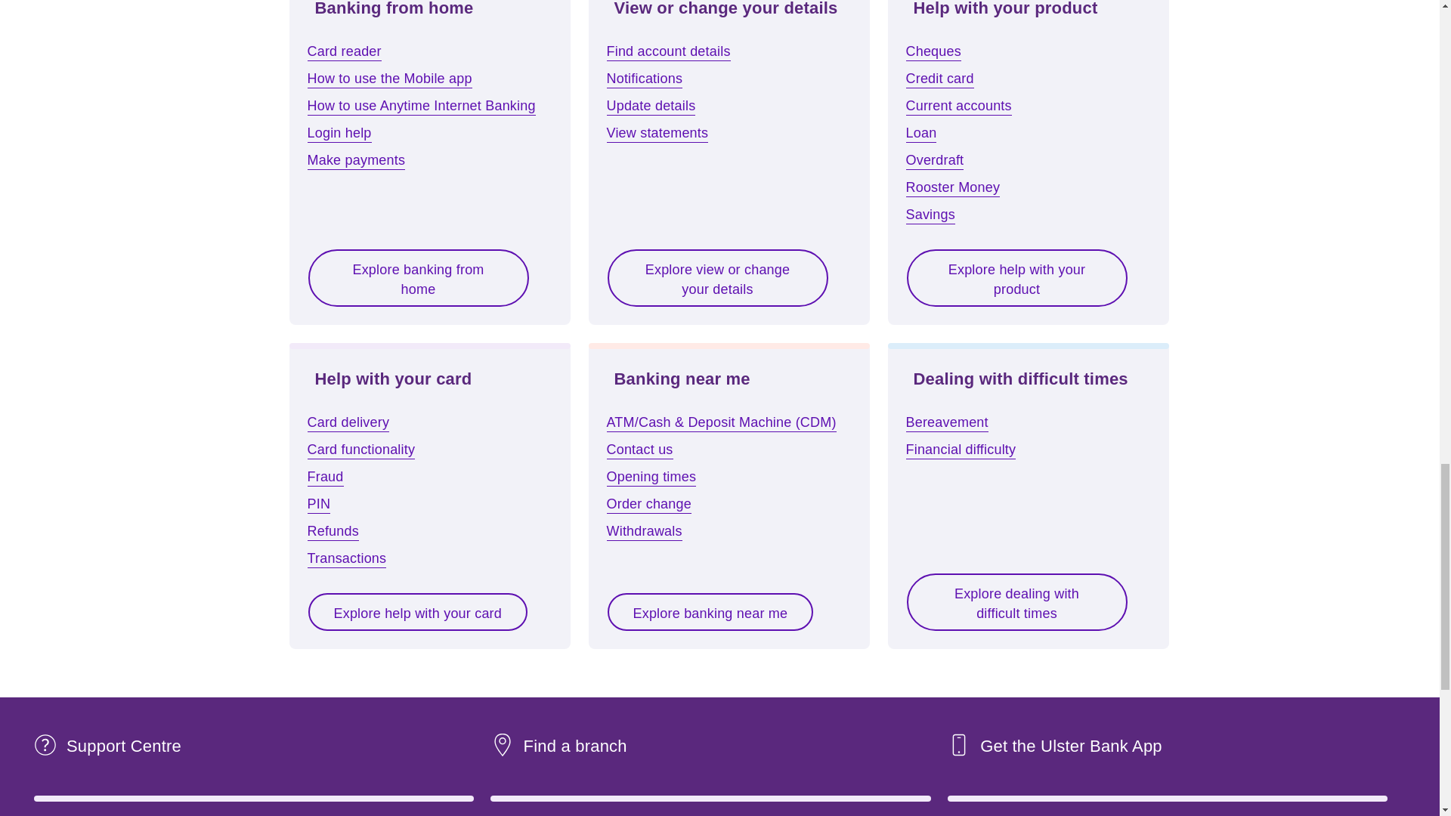 This screenshot has height=816, width=1451. What do you see at coordinates (1016, 601) in the screenshot?
I see `Explore dealing with difficult times` at bounding box center [1016, 601].